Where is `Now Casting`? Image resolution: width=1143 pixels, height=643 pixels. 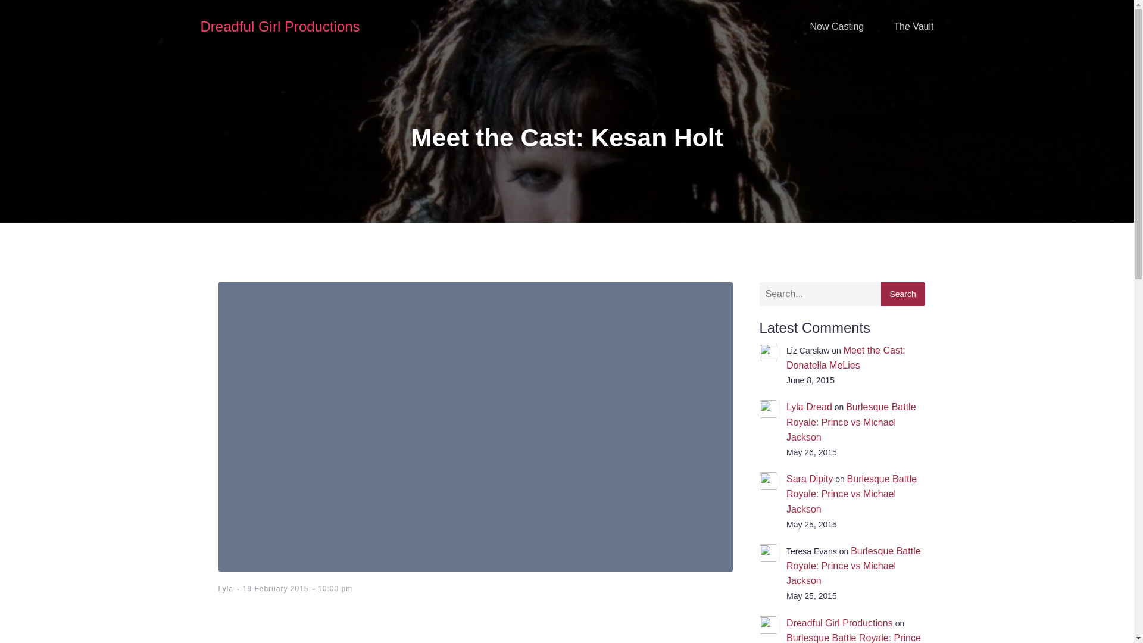
Now Casting is located at coordinates (836, 26).